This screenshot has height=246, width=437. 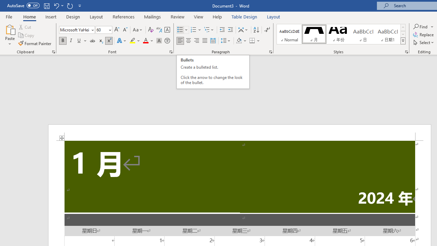 I want to click on More Options, so click(x=432, y=27).